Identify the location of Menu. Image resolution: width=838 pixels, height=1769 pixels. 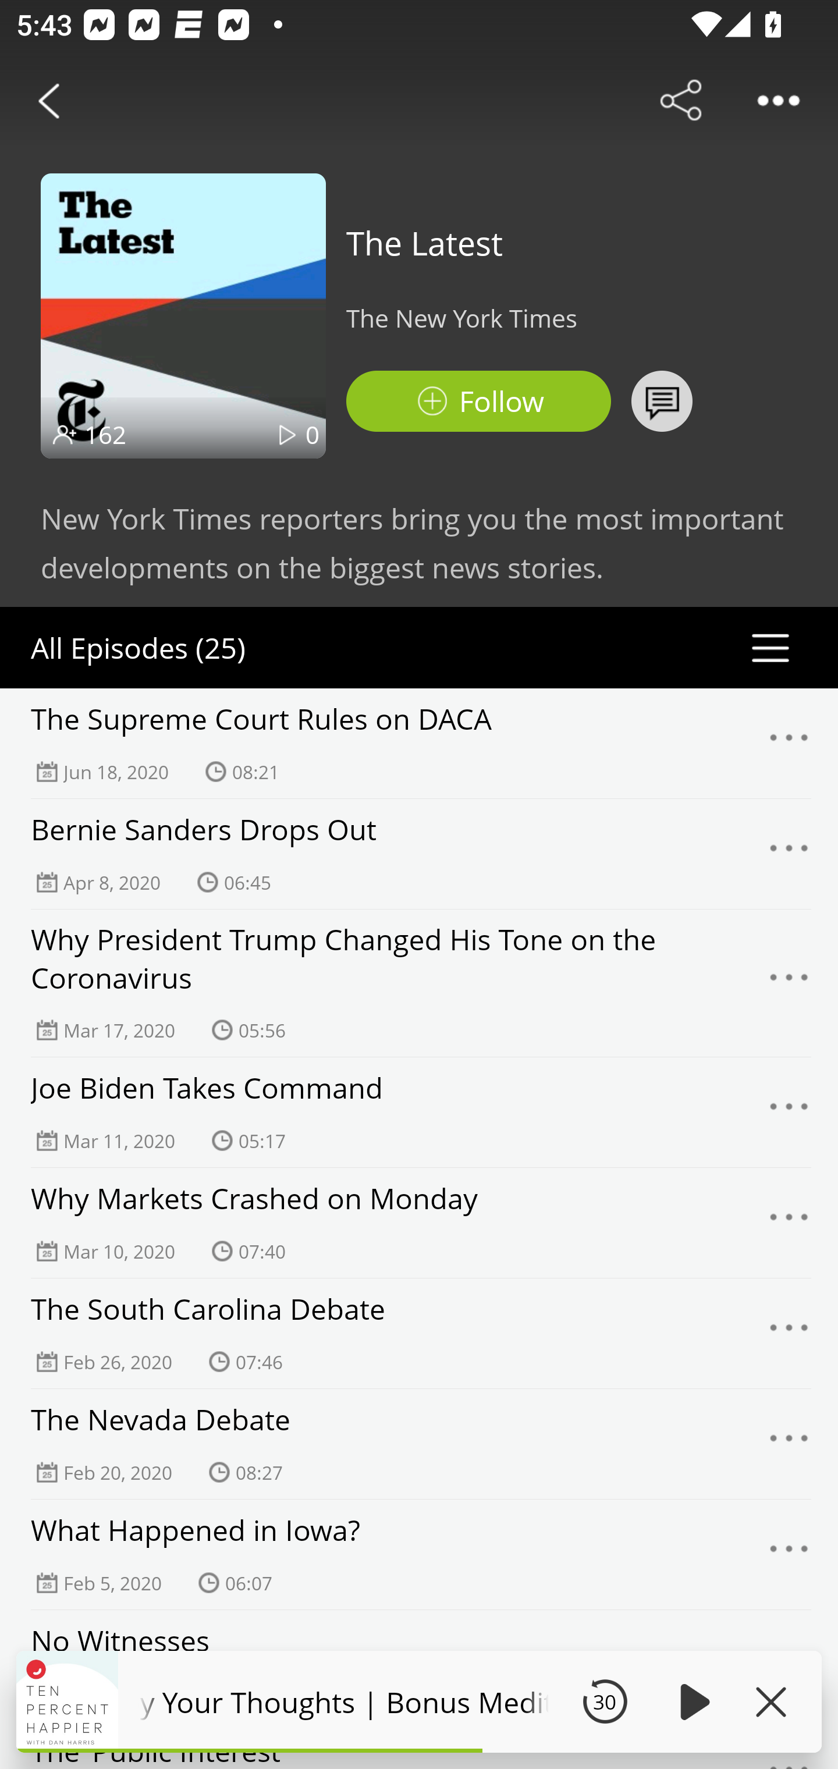
(789, 854).